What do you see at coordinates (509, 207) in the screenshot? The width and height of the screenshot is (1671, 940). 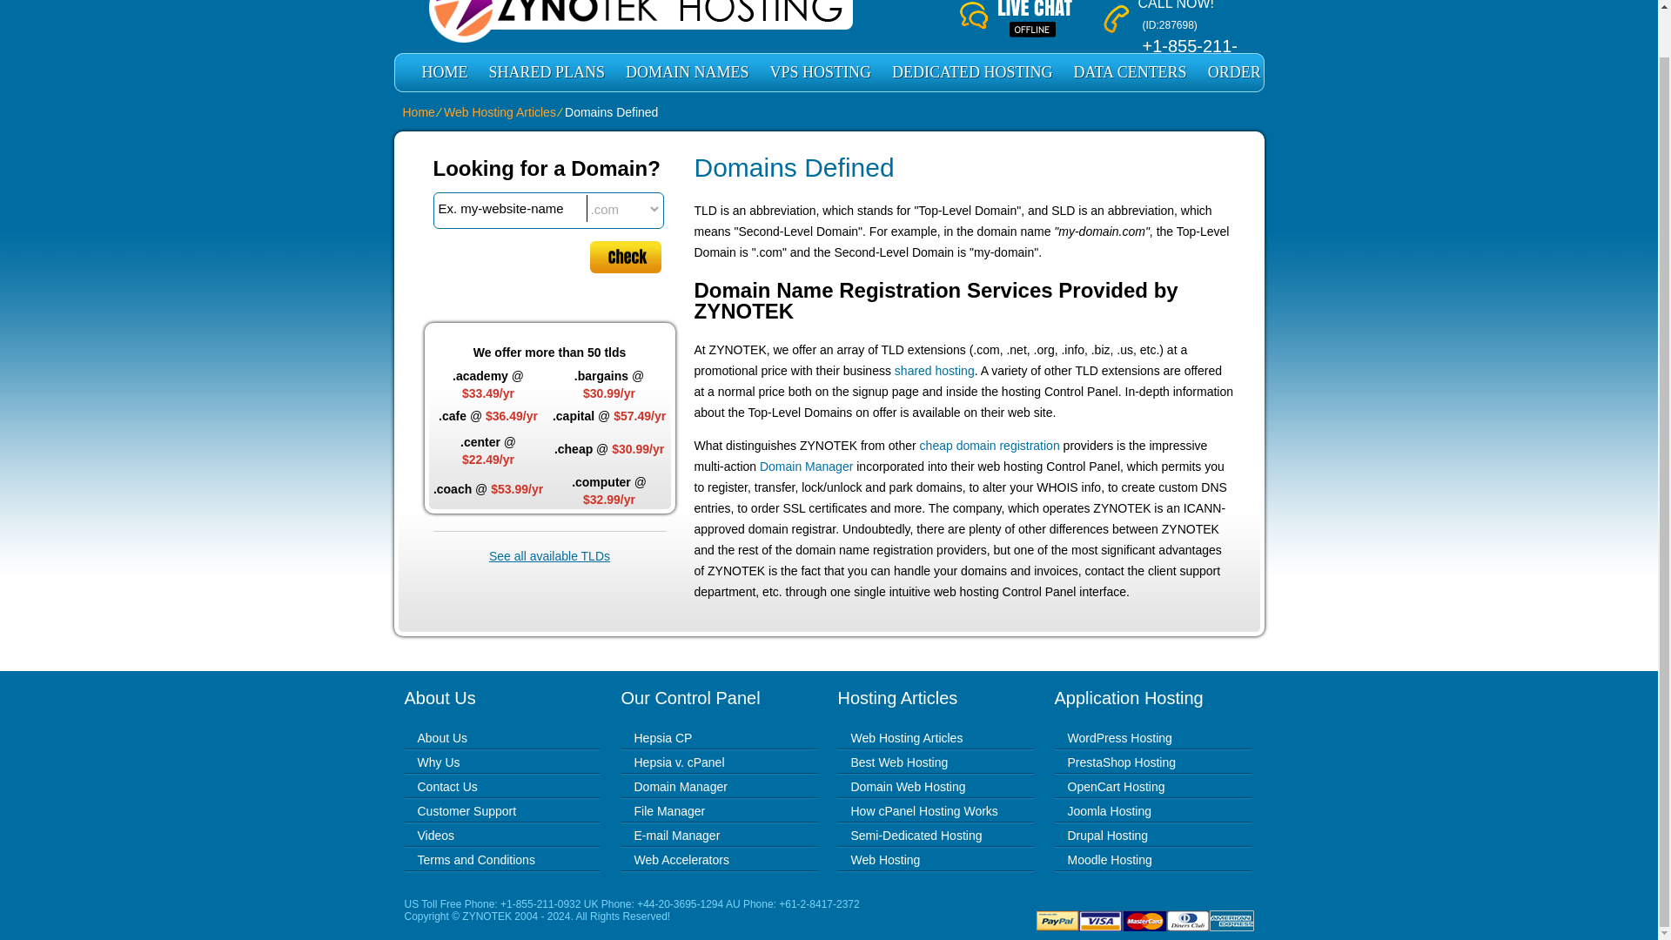 I see `text` at bounding box center [509, 207].